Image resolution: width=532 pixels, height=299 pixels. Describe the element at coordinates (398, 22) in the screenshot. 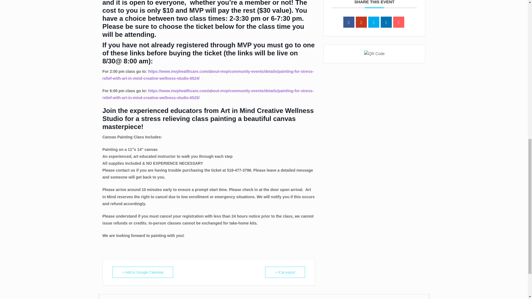

I see `Email` at that location.